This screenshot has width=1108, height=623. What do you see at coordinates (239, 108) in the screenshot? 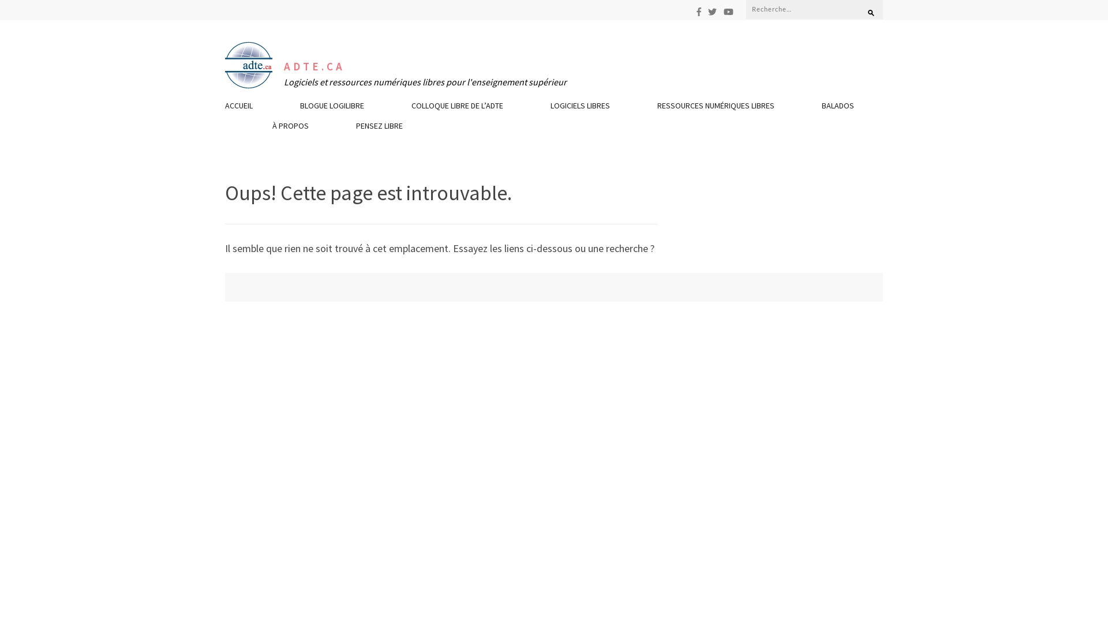
I see `ACCUEIL` at bounding box center [239, 108].